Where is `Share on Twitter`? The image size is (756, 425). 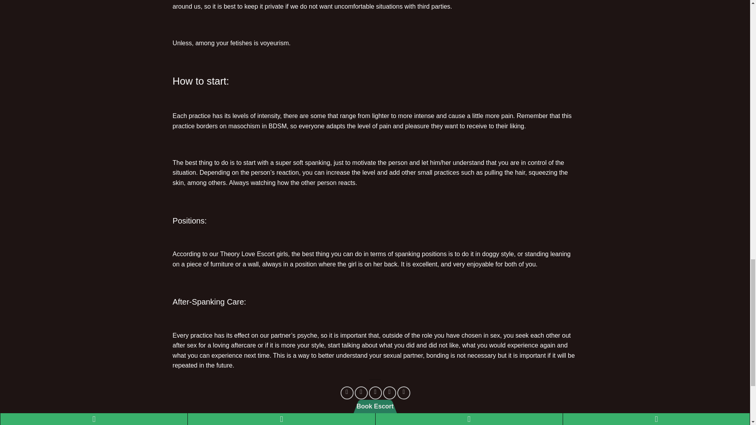
Share on Twitter is located at coordinates (361, 393).